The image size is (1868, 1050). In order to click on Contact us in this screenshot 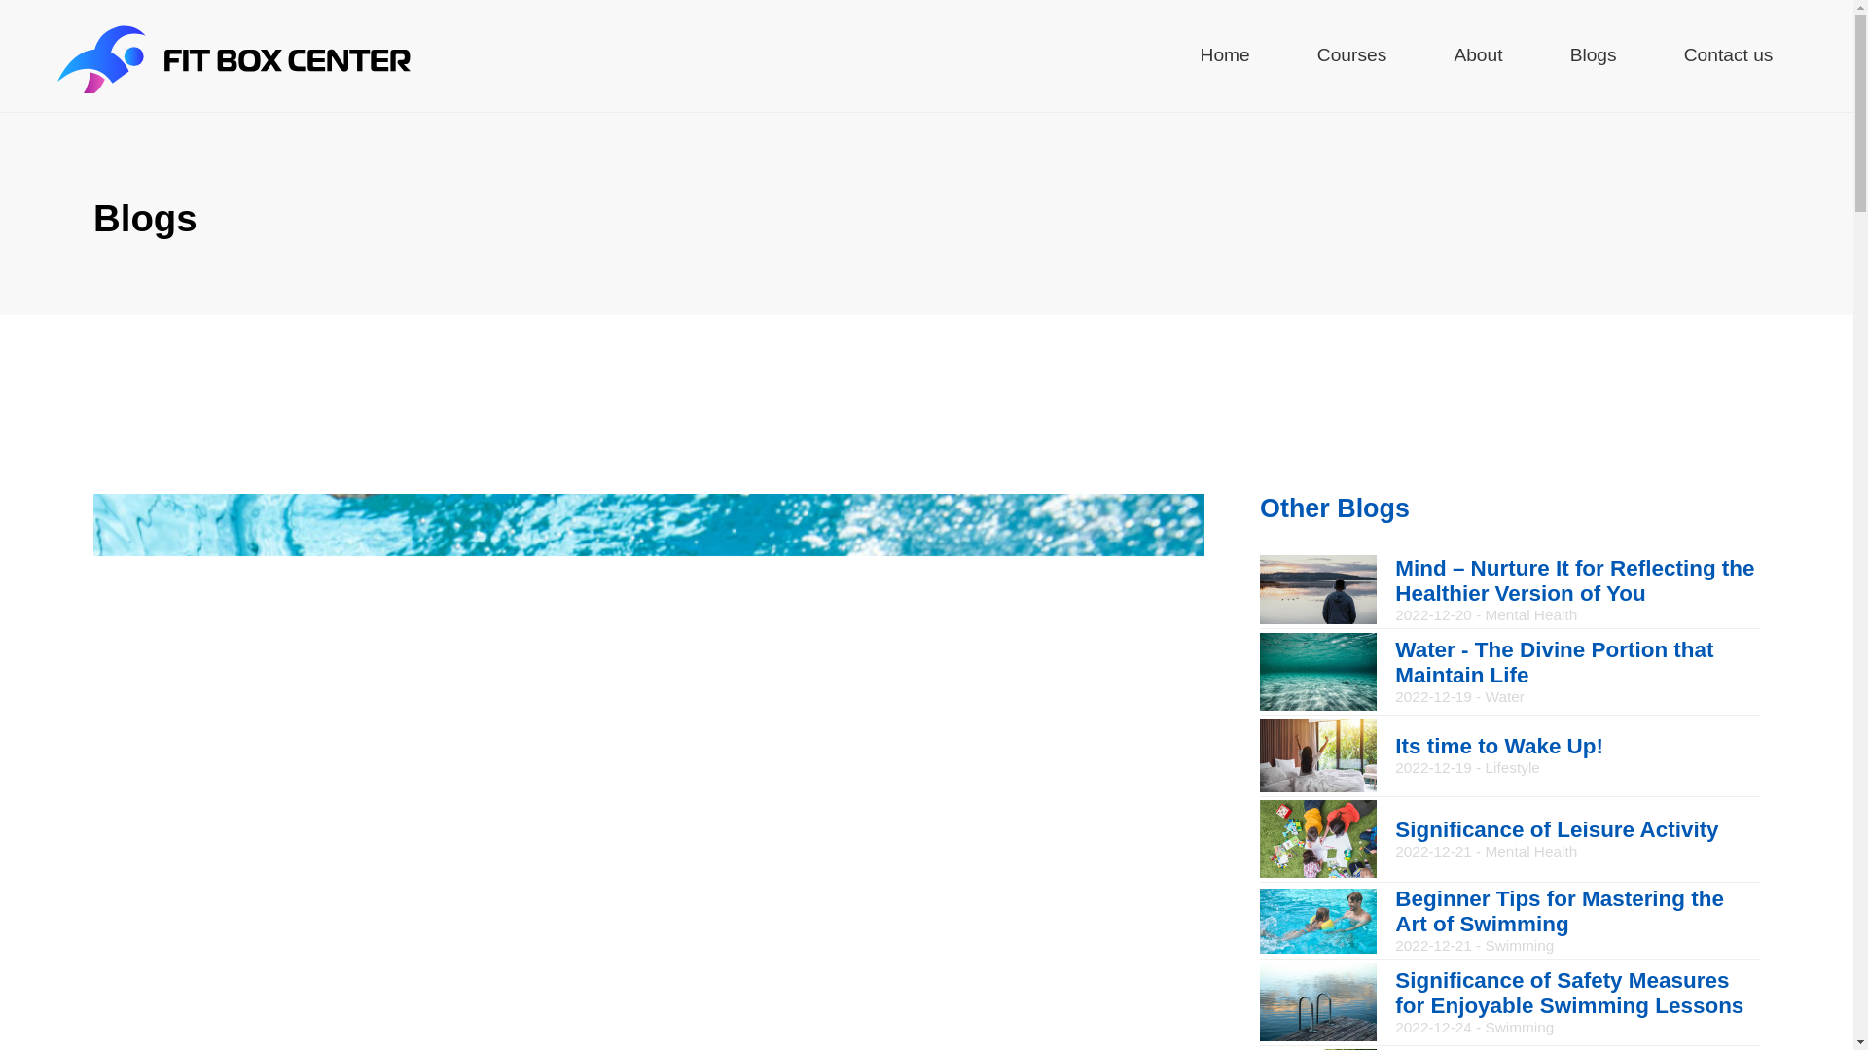, I will do `click(1350, 56)`.